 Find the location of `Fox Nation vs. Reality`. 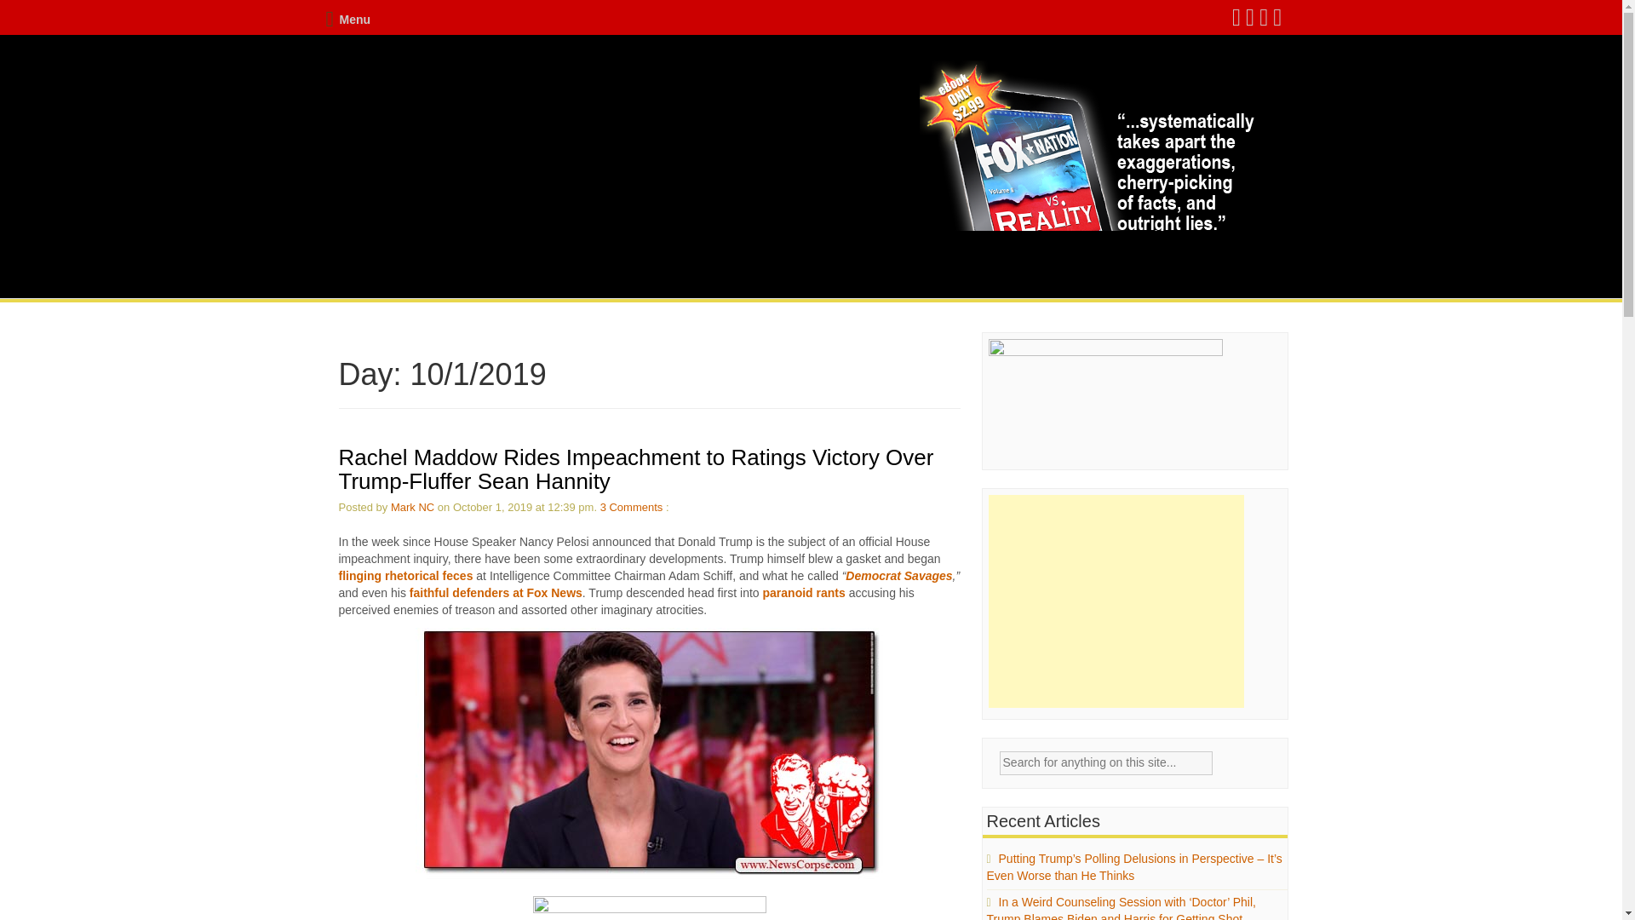

Fox Nation vs. Reality is located at coordinates (1090, 192).